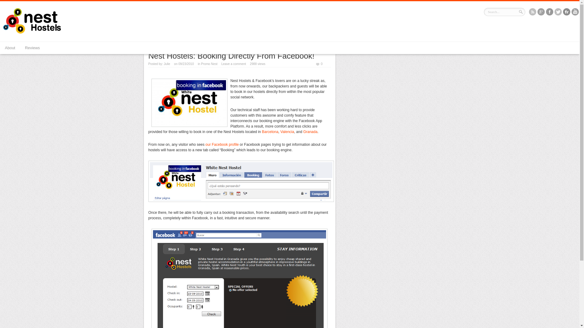  Describe the element at coordinates (270, 132) in the screenshot. I see `Barcelona` at that location.